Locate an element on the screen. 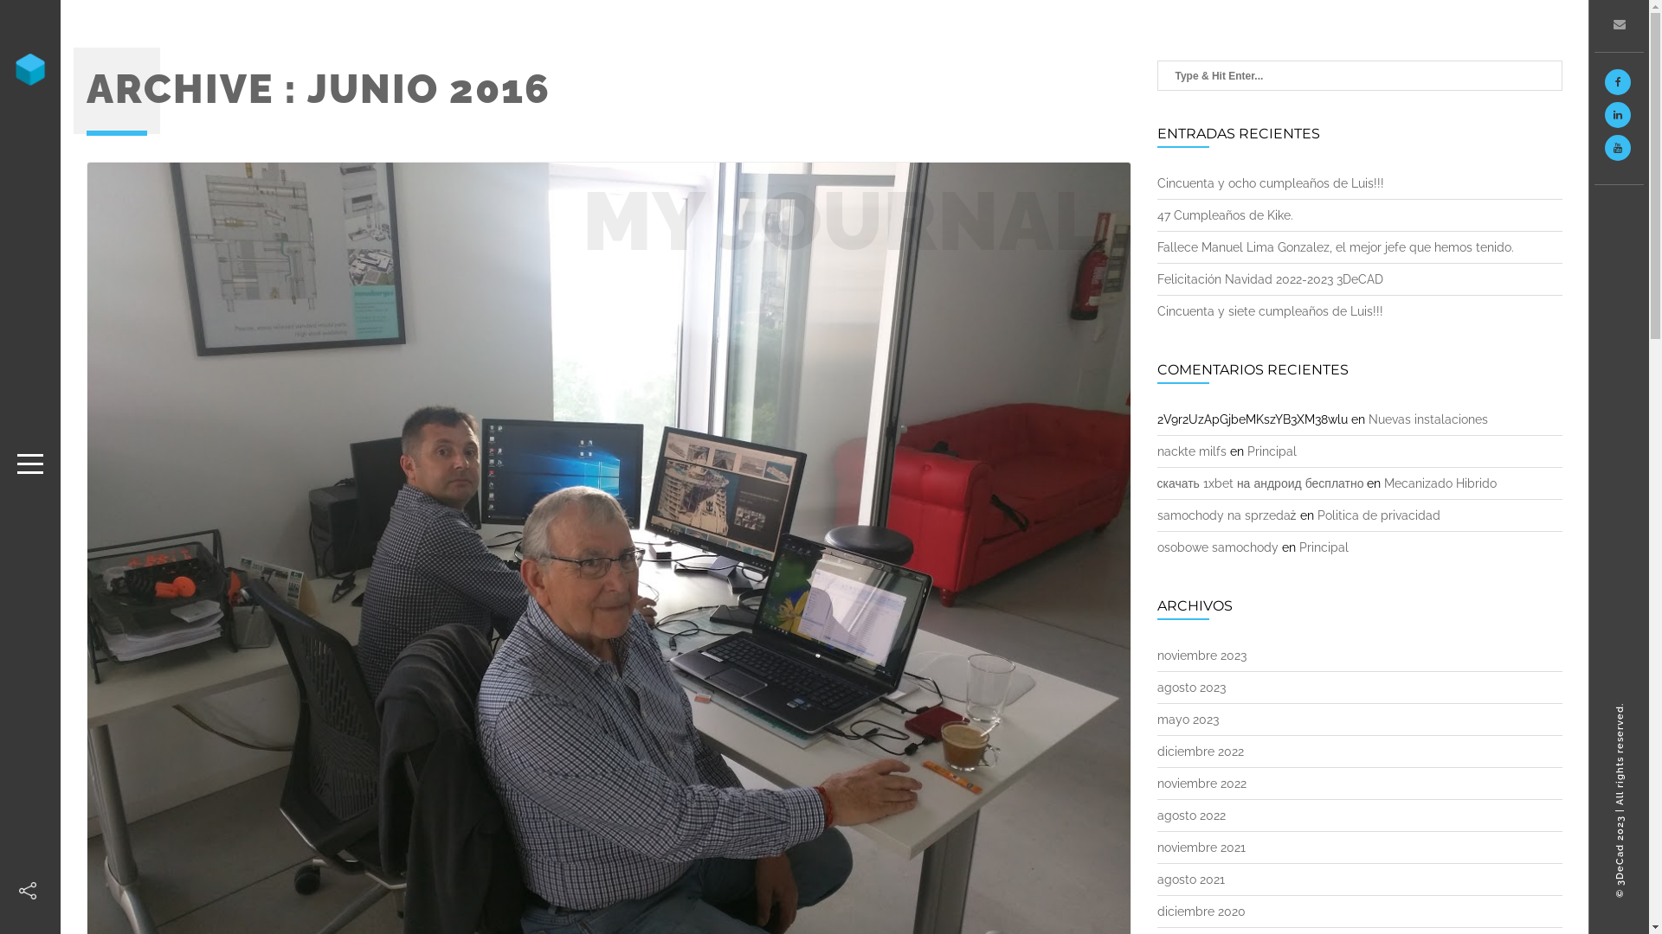  noviembre 2021 is located at coordinates (1201, 848).